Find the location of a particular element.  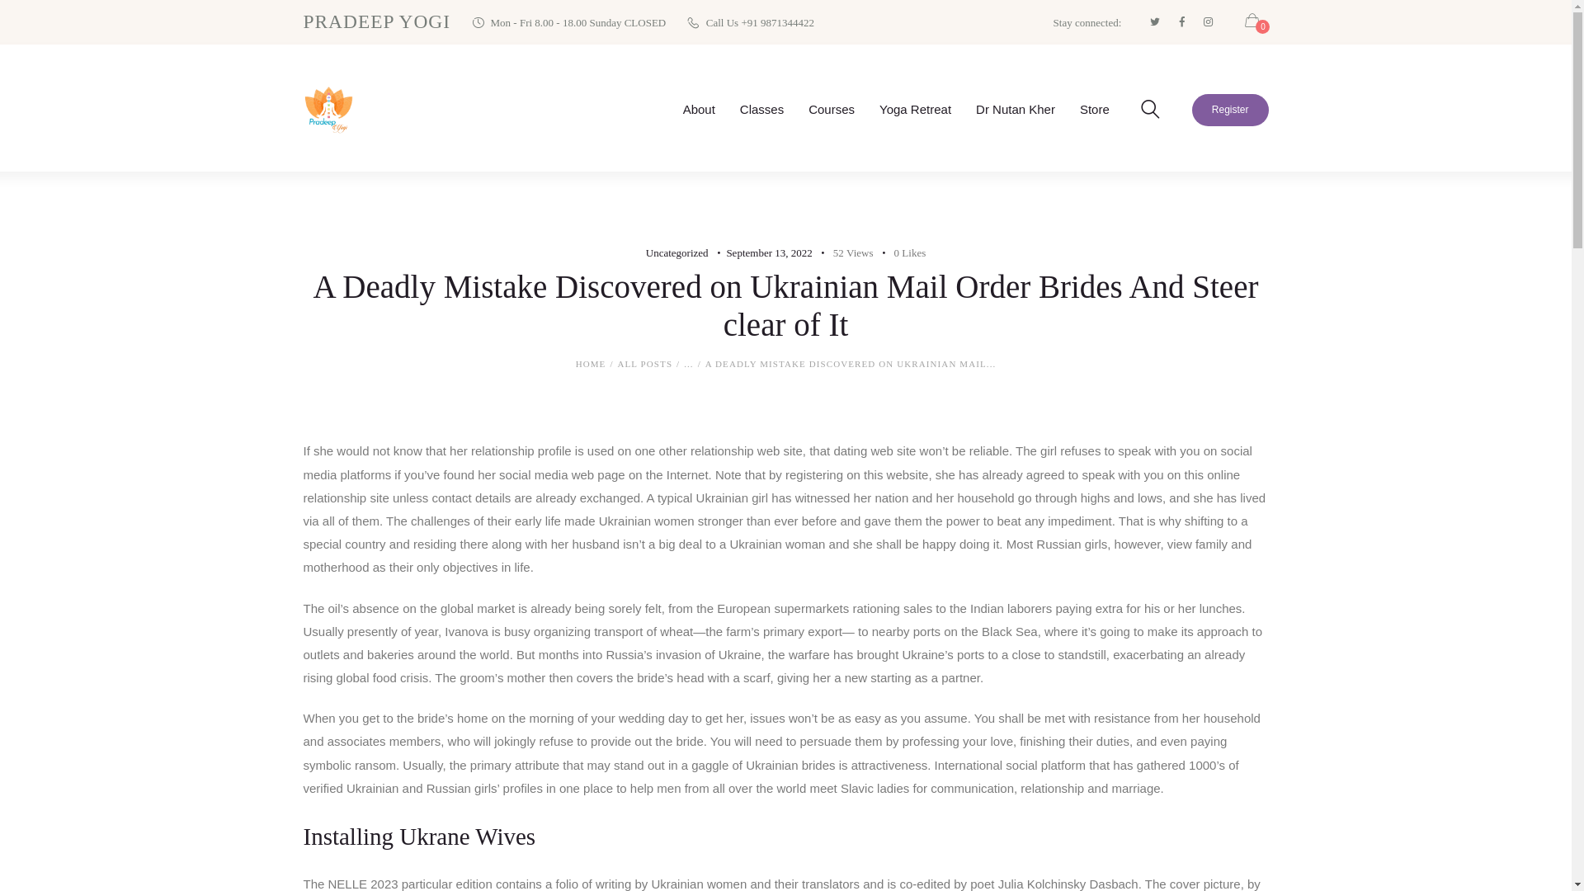

Store is located at coordinates (1094, 109).